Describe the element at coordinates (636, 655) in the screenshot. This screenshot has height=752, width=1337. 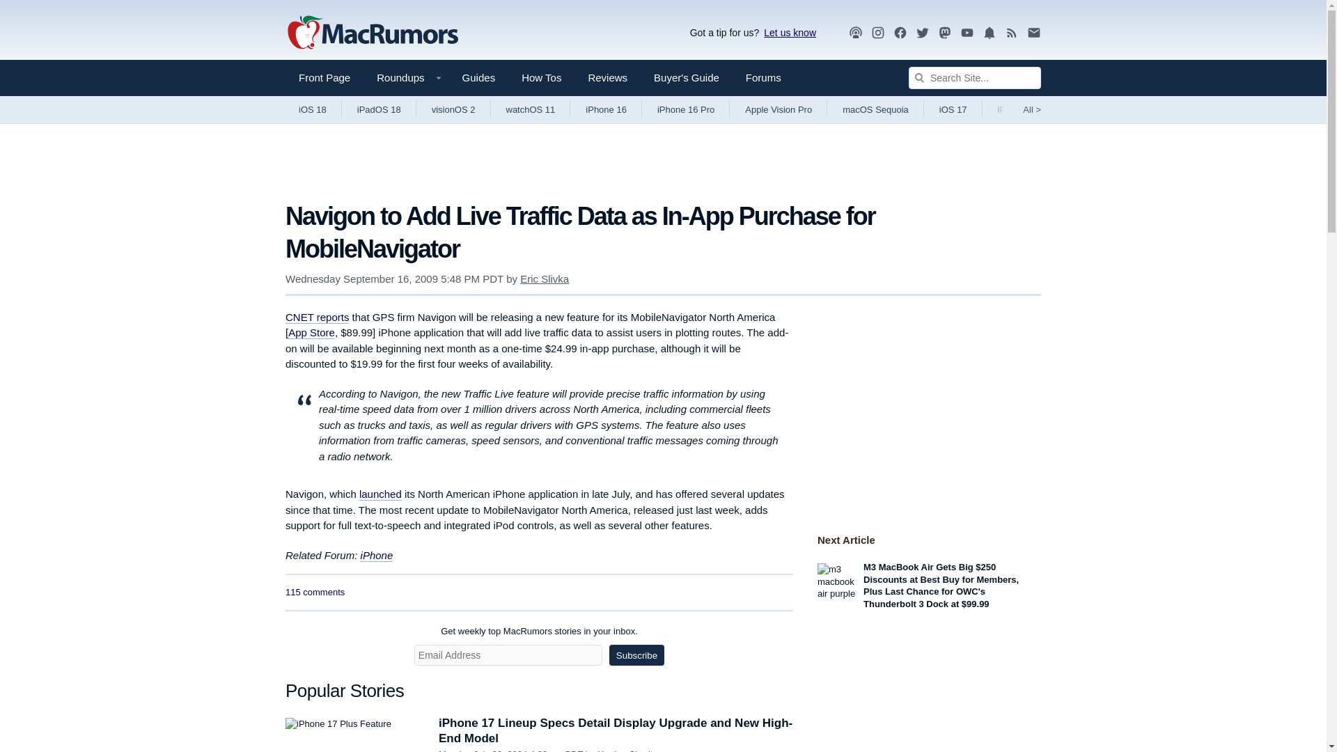
I see `Subscribe` at that location.